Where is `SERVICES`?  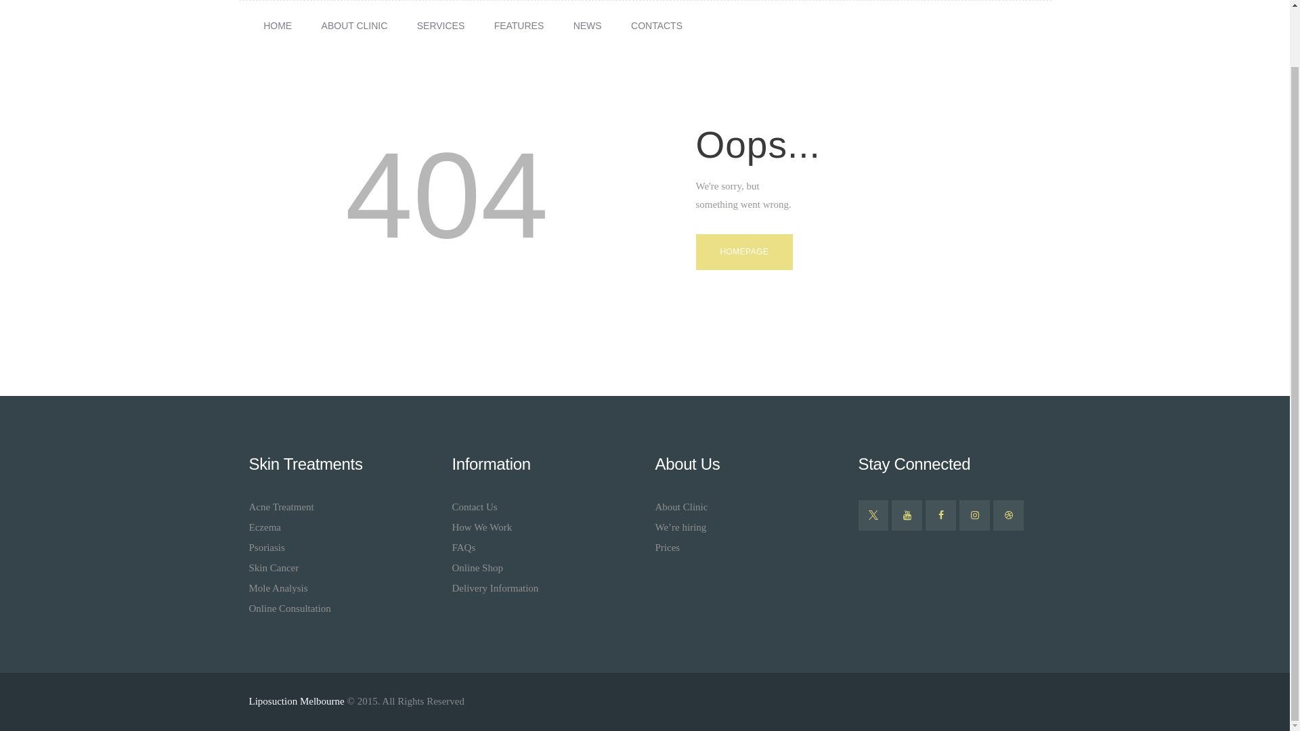
SERVICES is located at coordinates (440, 26).